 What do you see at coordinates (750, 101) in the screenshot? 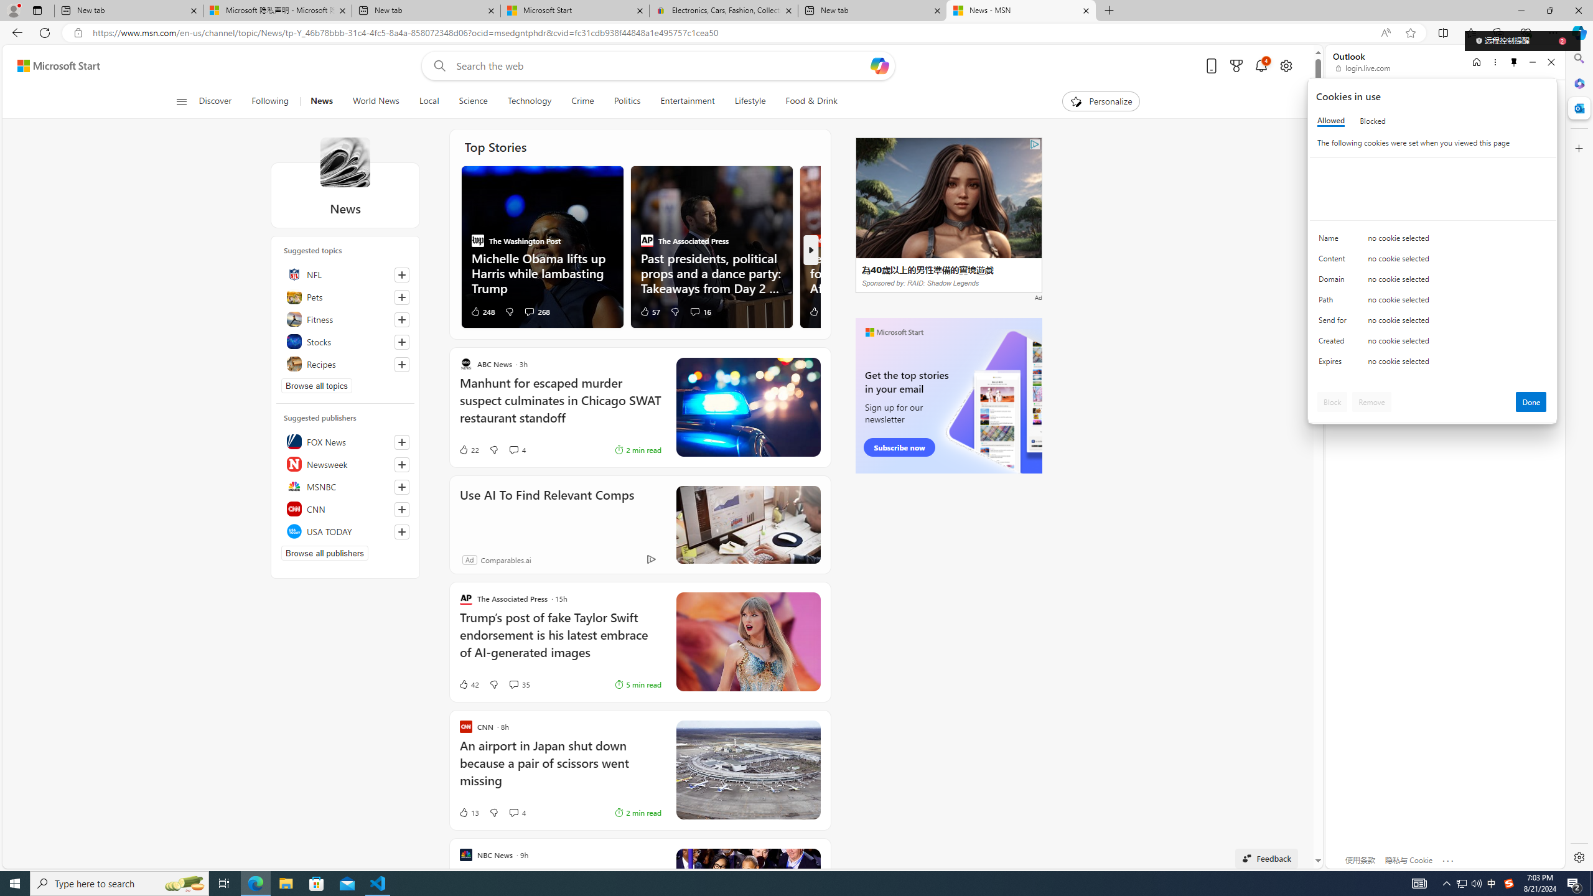
I see `Lifestyle` at bounding box center [750, 101].